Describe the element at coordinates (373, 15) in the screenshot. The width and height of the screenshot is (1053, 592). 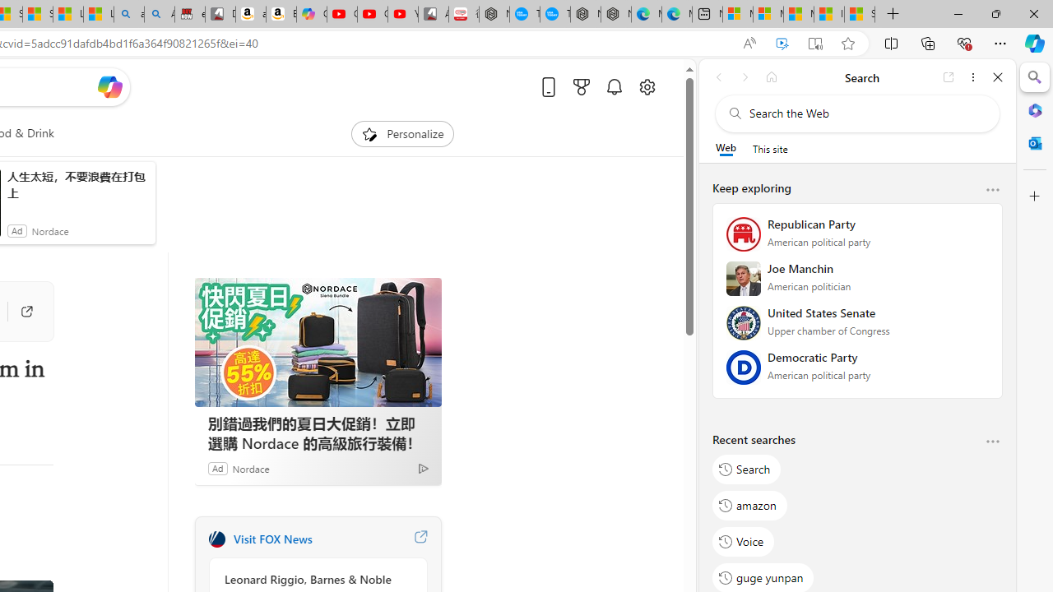
I see `Gloom - YouTube` at that location.